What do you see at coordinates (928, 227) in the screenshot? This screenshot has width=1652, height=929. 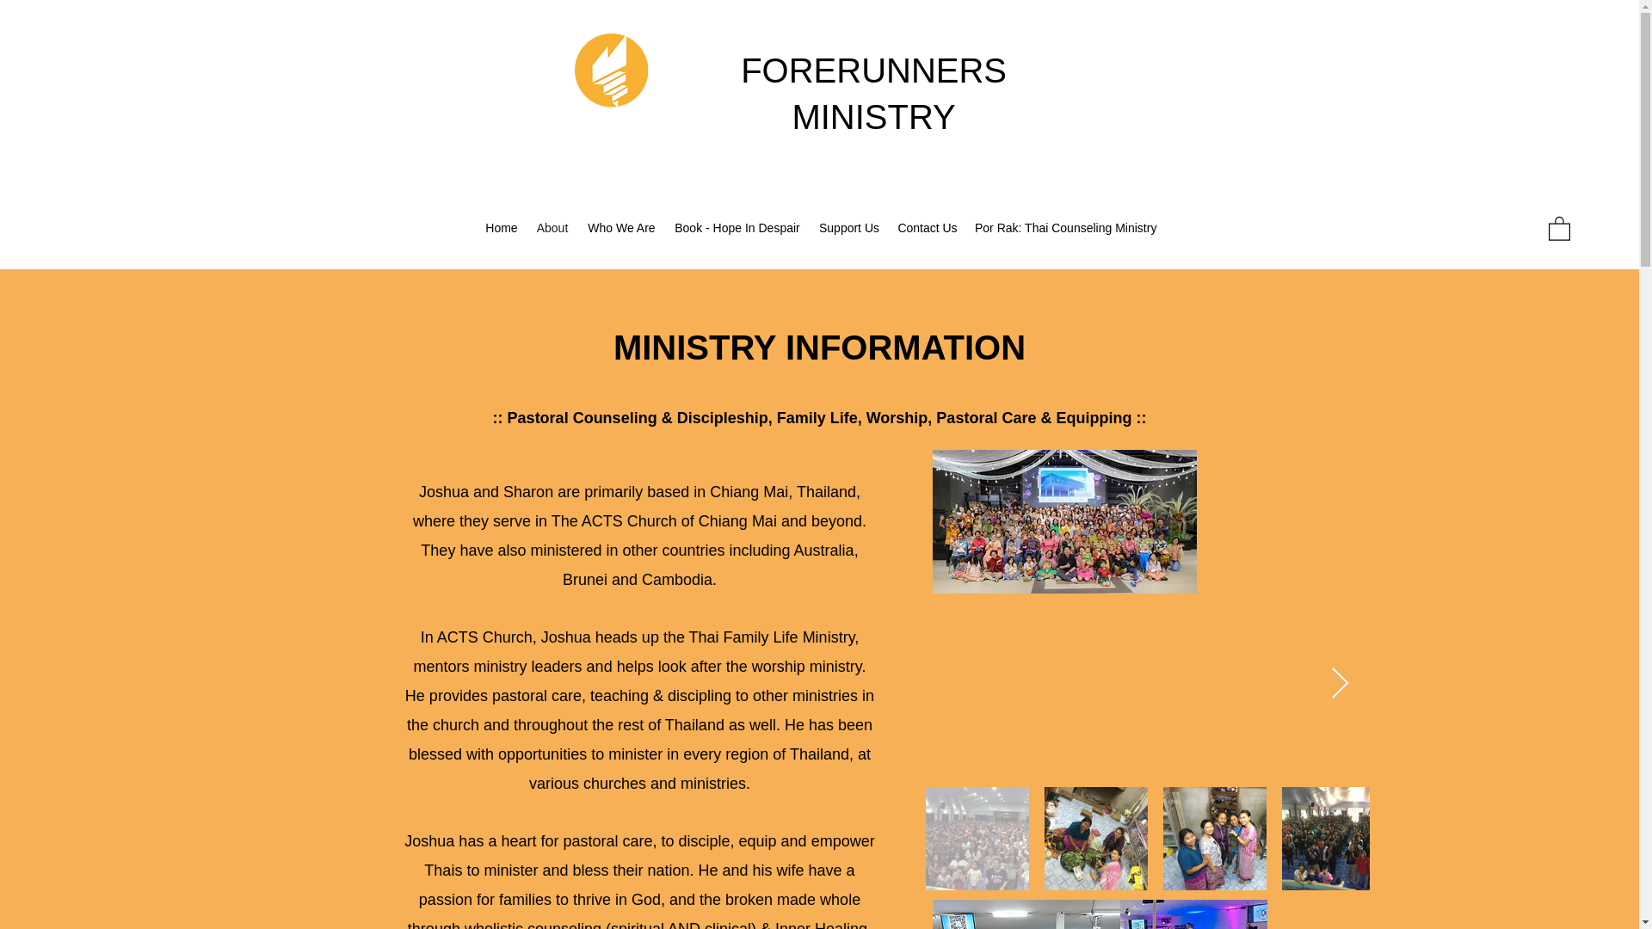 I see `Contact Us` at bounding box center [928, 227].